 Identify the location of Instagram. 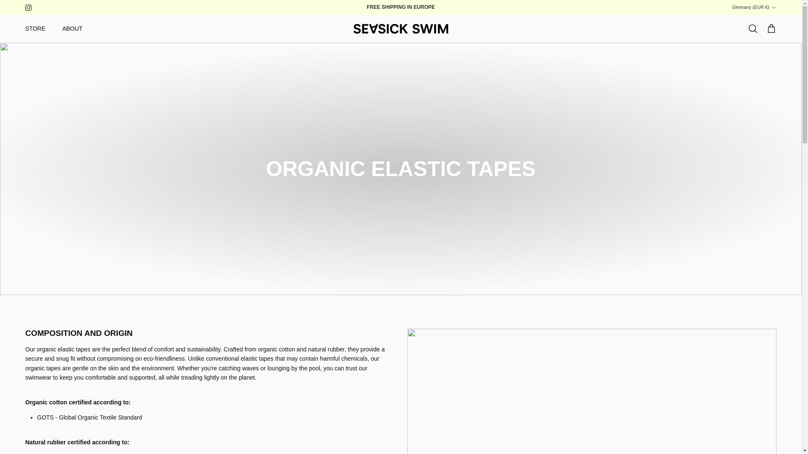
(28, 7).